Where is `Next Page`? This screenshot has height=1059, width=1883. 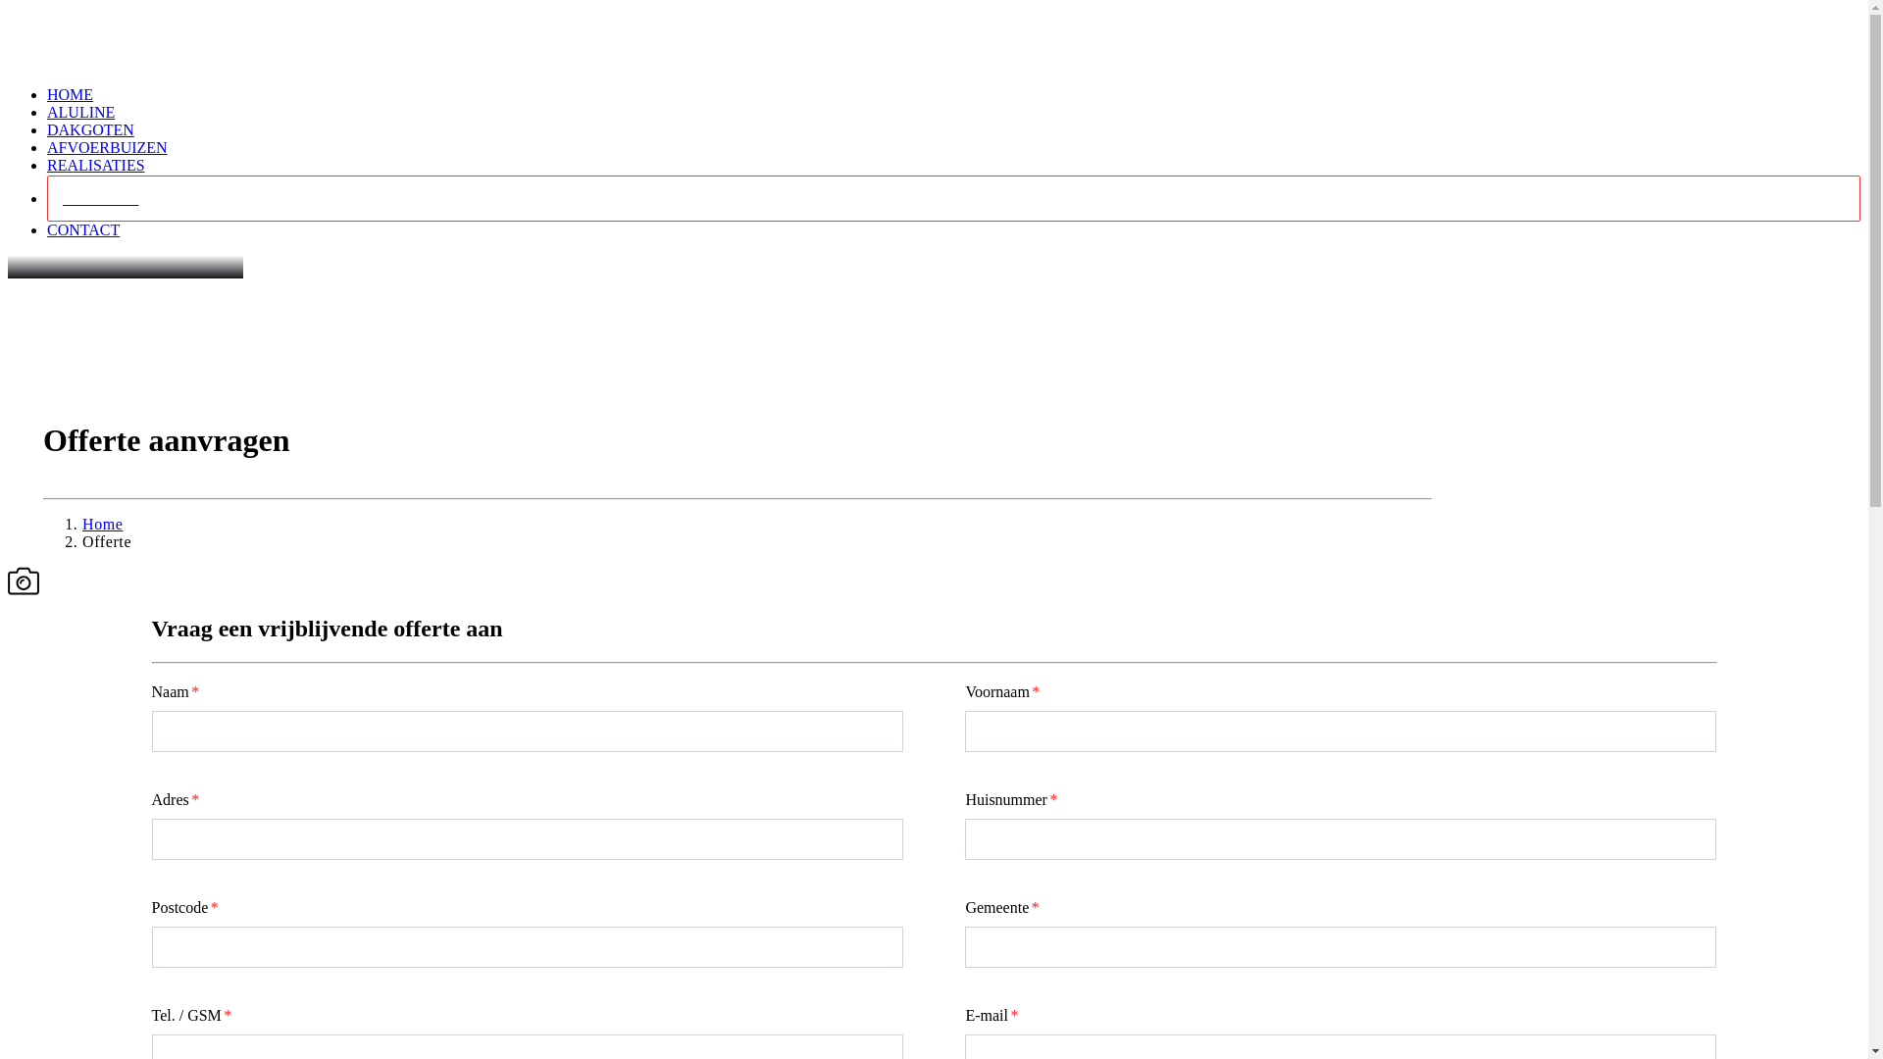
Next Page is located at coordinates (38, 17).